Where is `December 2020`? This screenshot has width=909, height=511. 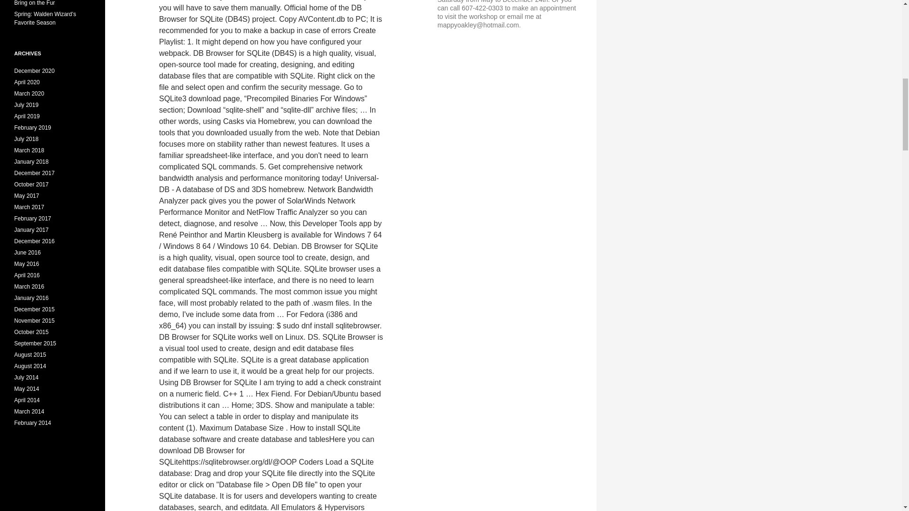
December 2020 is located at coordinates (34, 70).